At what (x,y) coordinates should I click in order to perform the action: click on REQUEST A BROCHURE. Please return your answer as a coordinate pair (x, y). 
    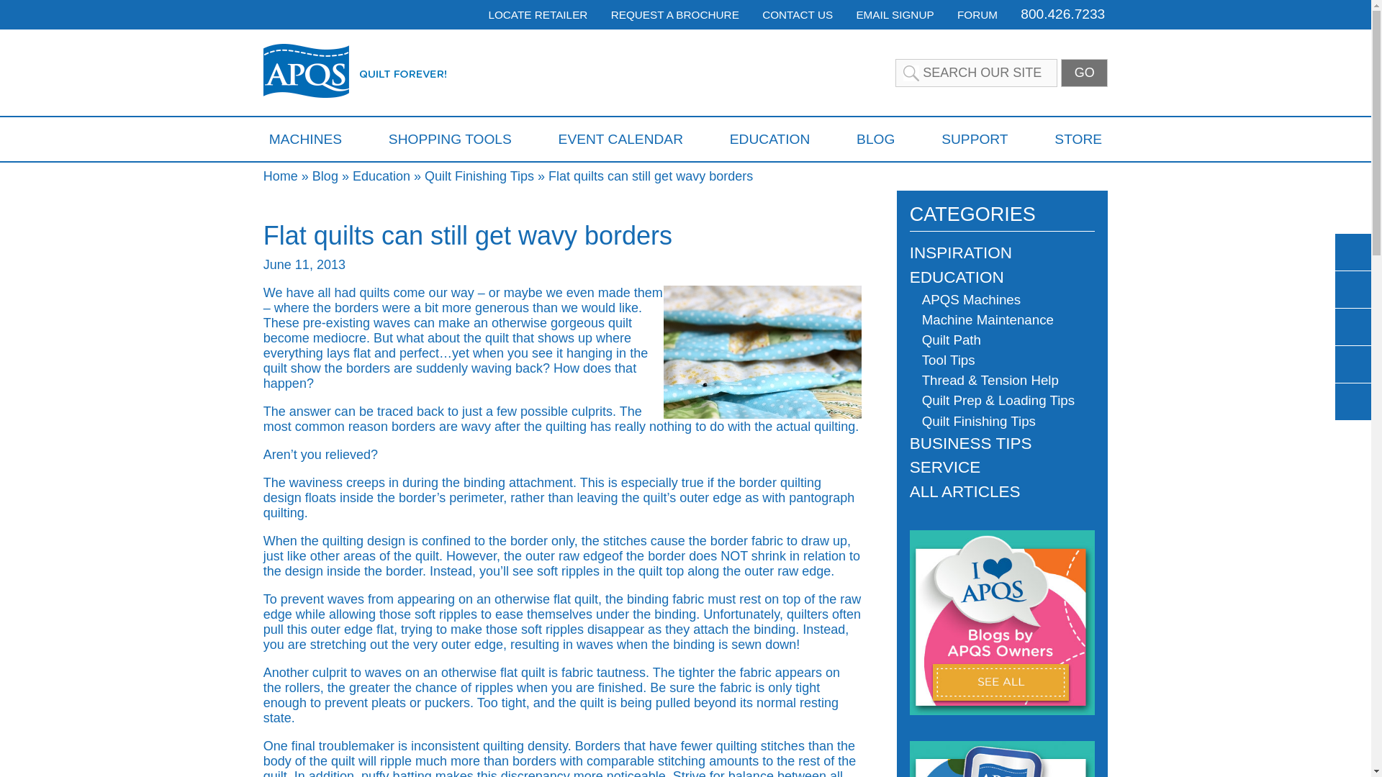
    Looking at the image, I should click on (675, 14).